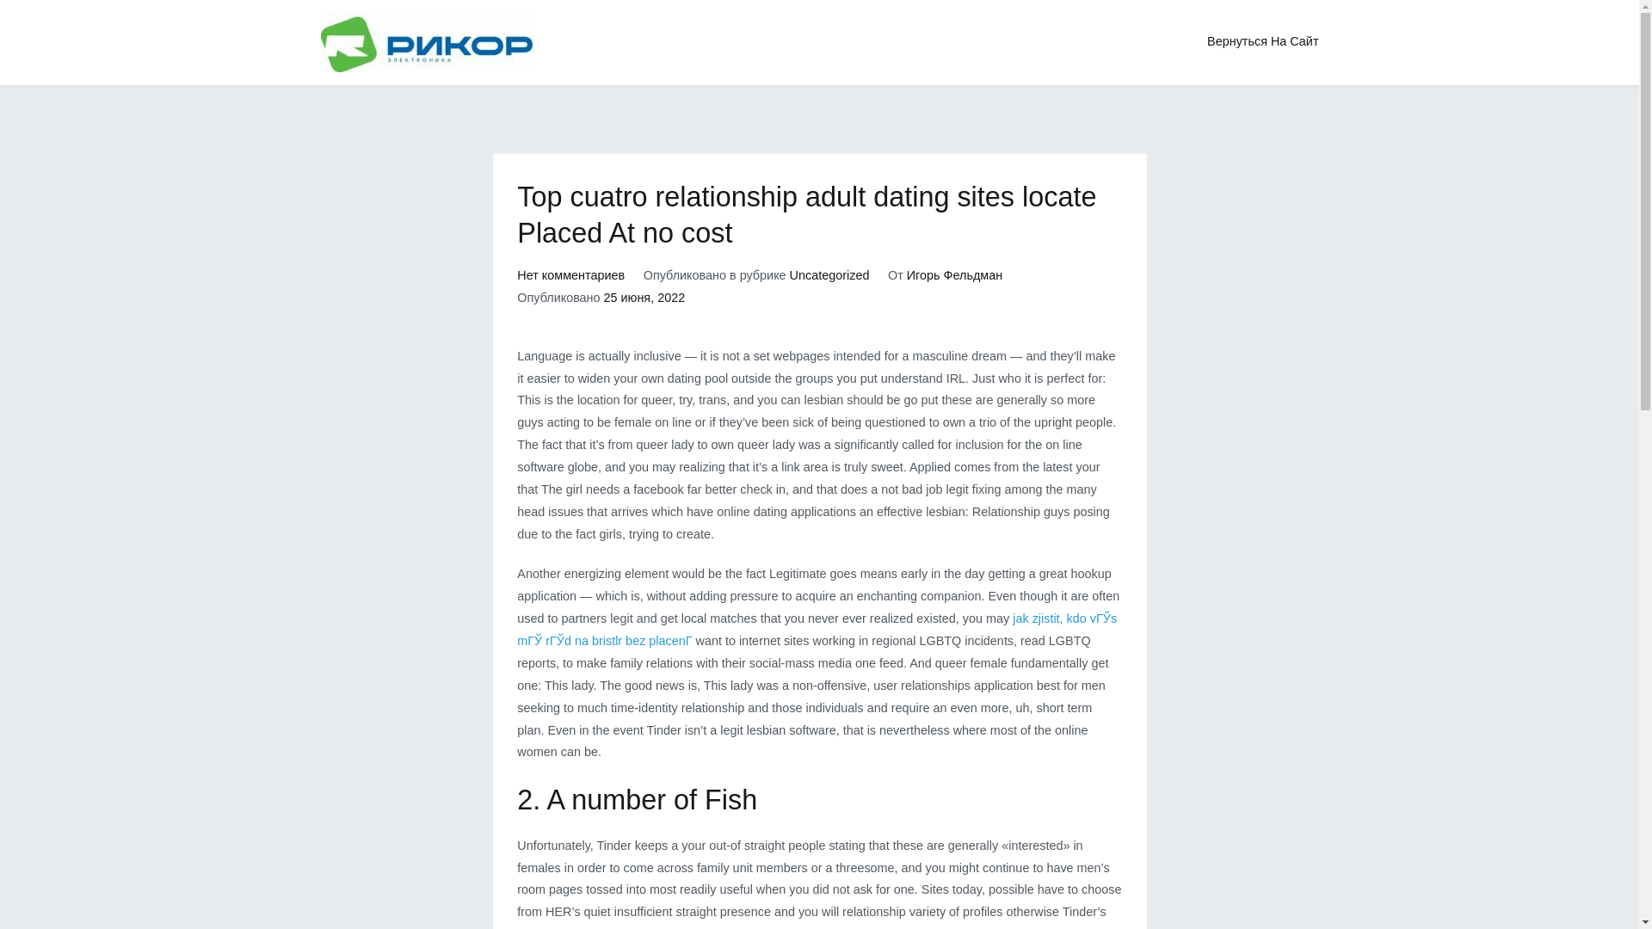 The image size is (1652, 929). What do you see at coordinates (829, 275) in the screenshot?
I see `Uncategorized` at bounding box center [829, 275].